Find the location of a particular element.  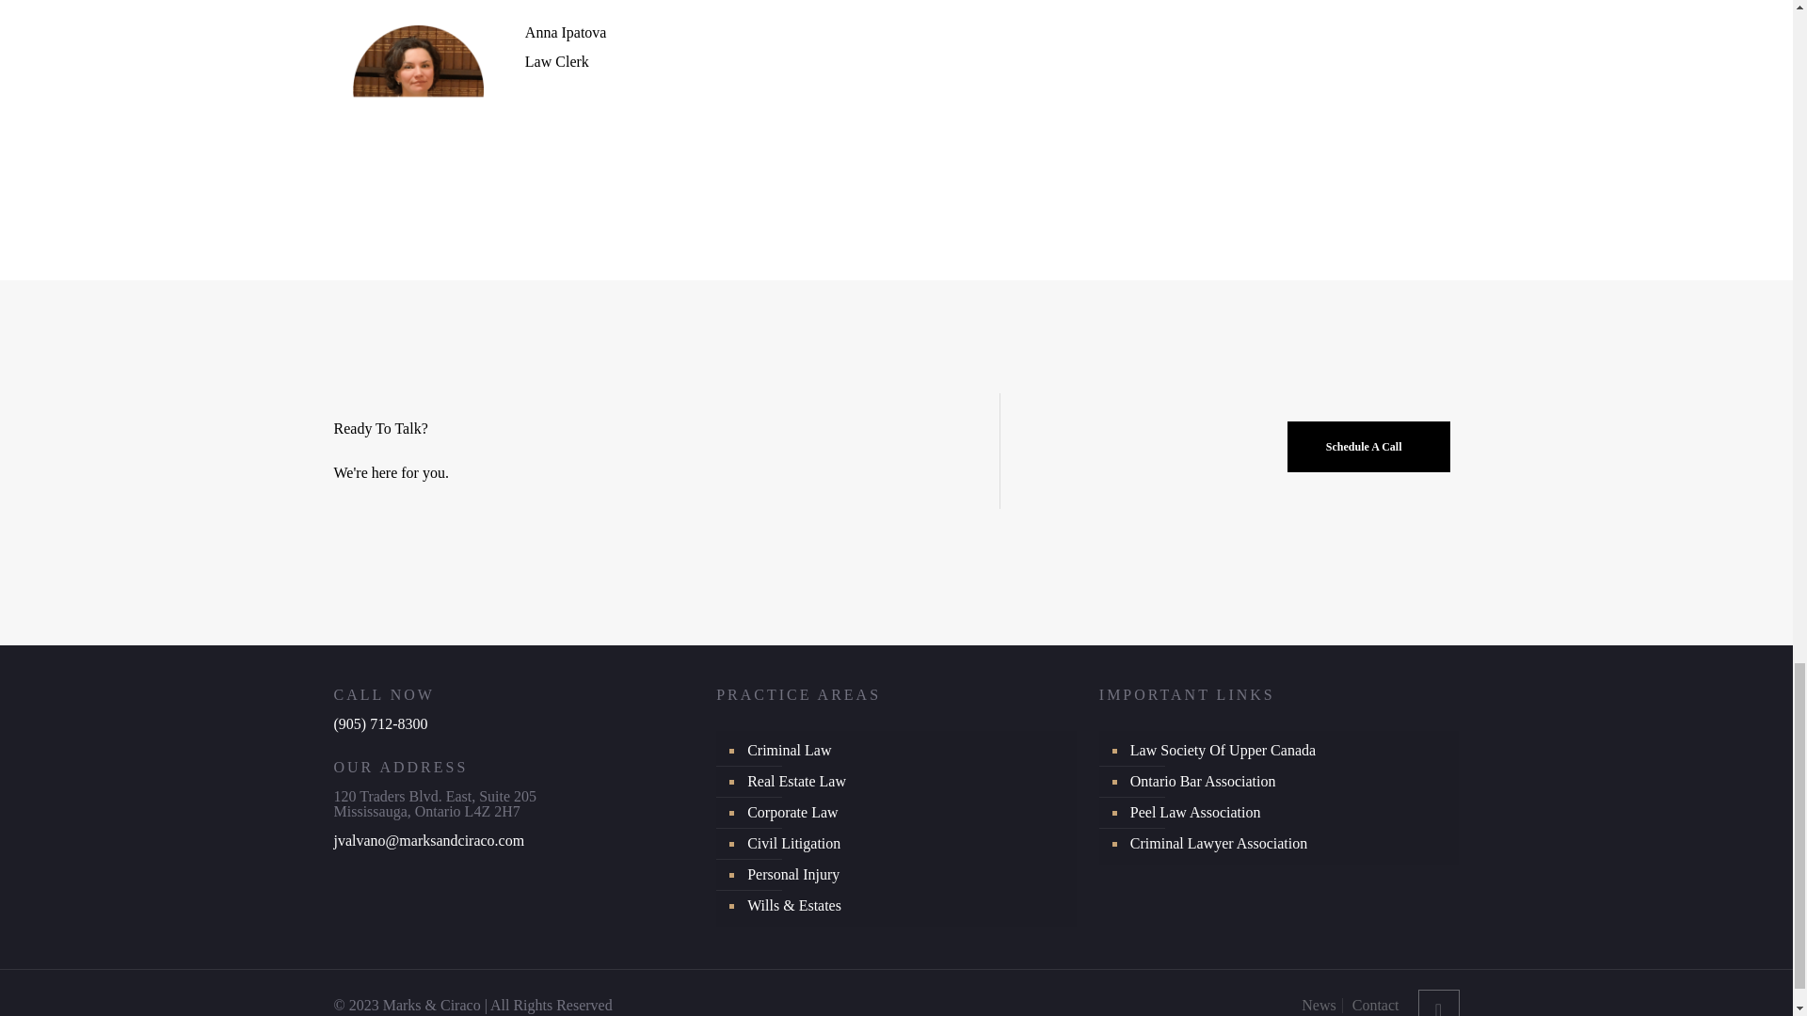

Civil Litigation is located at coordinates (905, 844).